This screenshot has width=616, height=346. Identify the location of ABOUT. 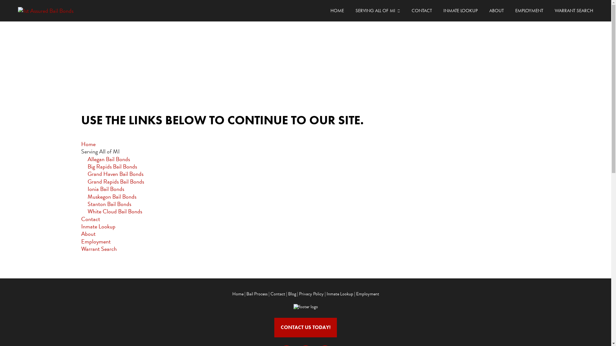
(497, 11).